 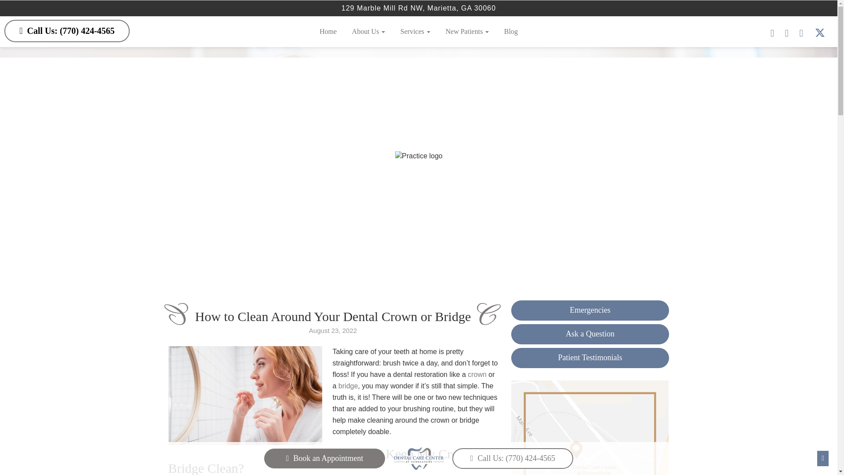 I want to click on About Us, so click(x=368, y=31).